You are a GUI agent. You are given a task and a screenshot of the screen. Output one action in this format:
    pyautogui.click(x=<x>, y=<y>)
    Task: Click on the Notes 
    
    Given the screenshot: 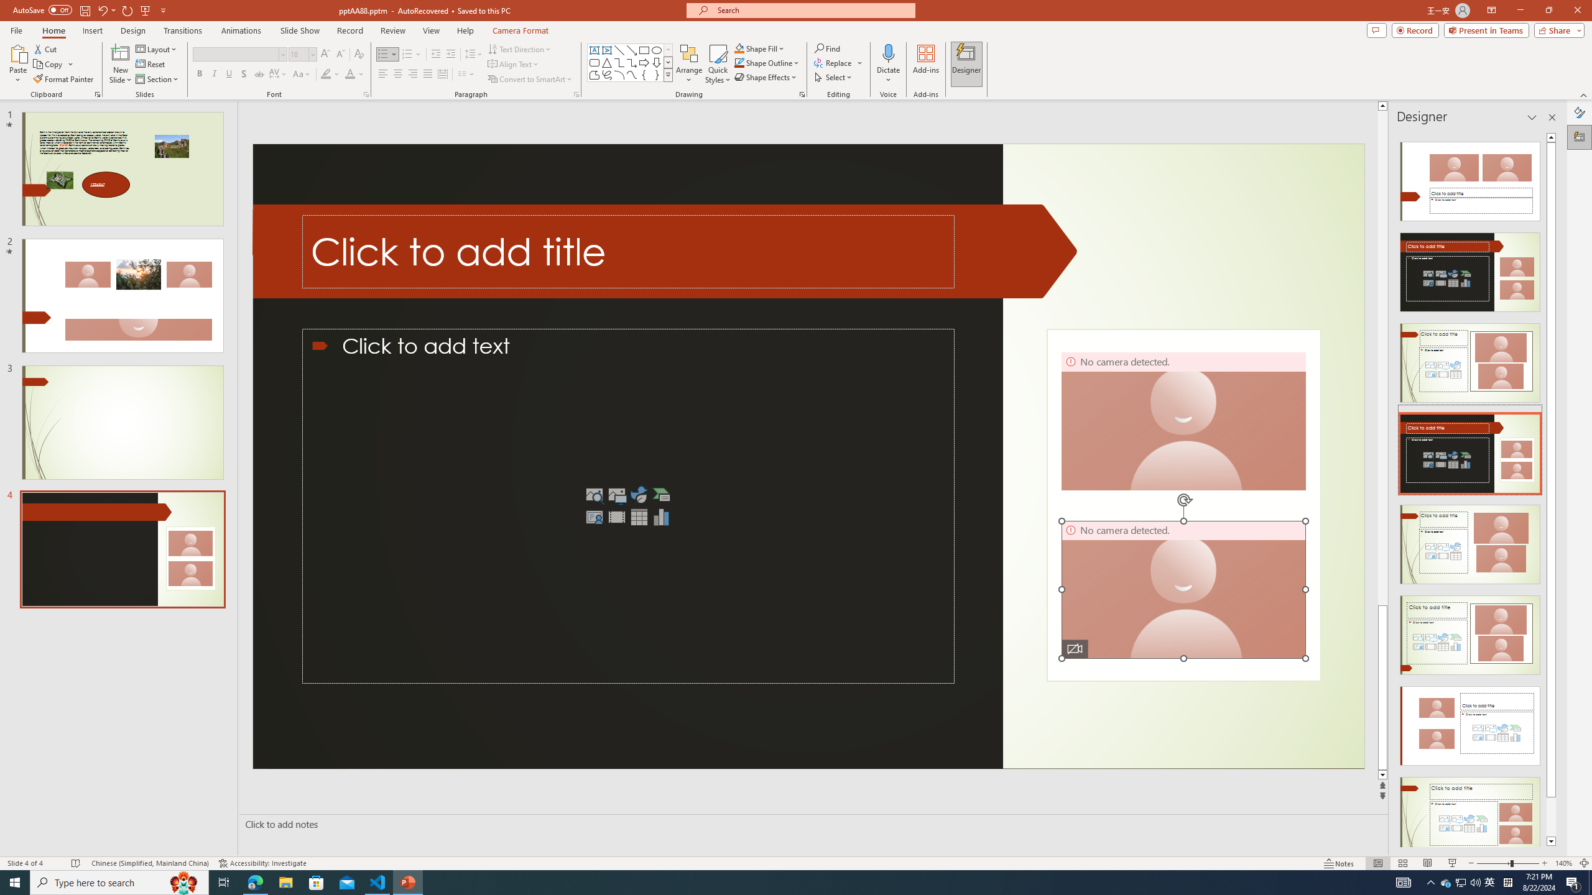 What is the action you would take?
    pyautogui.click(x=1340, y=863)
    